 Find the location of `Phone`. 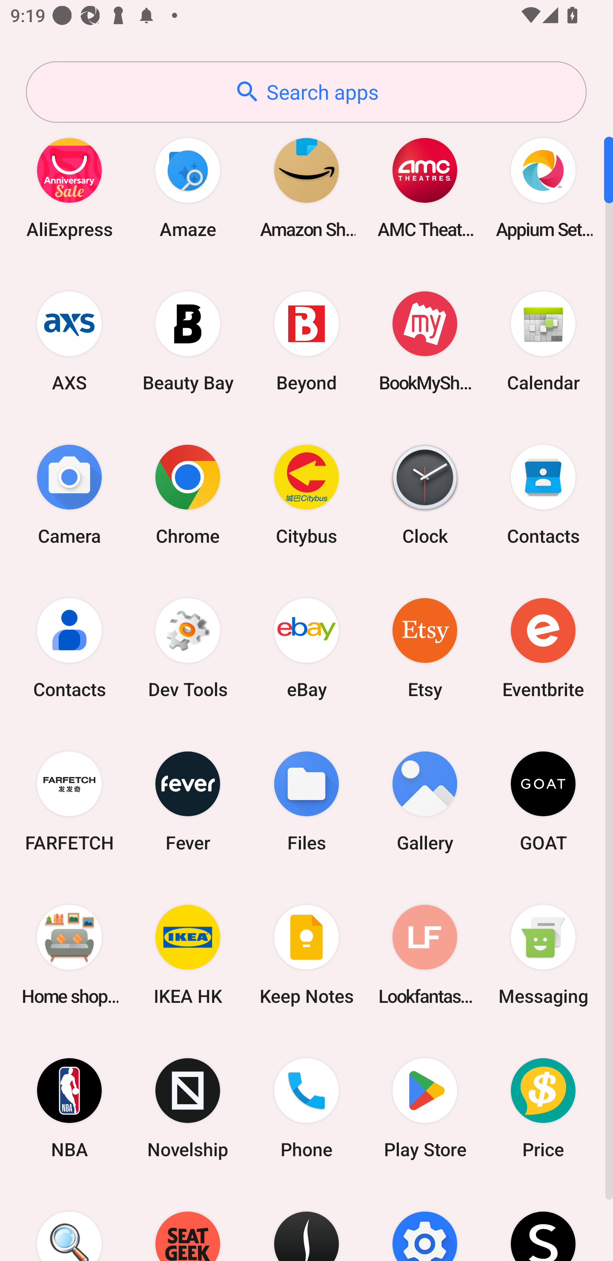

Phone is located at coordinates (306, 1108).